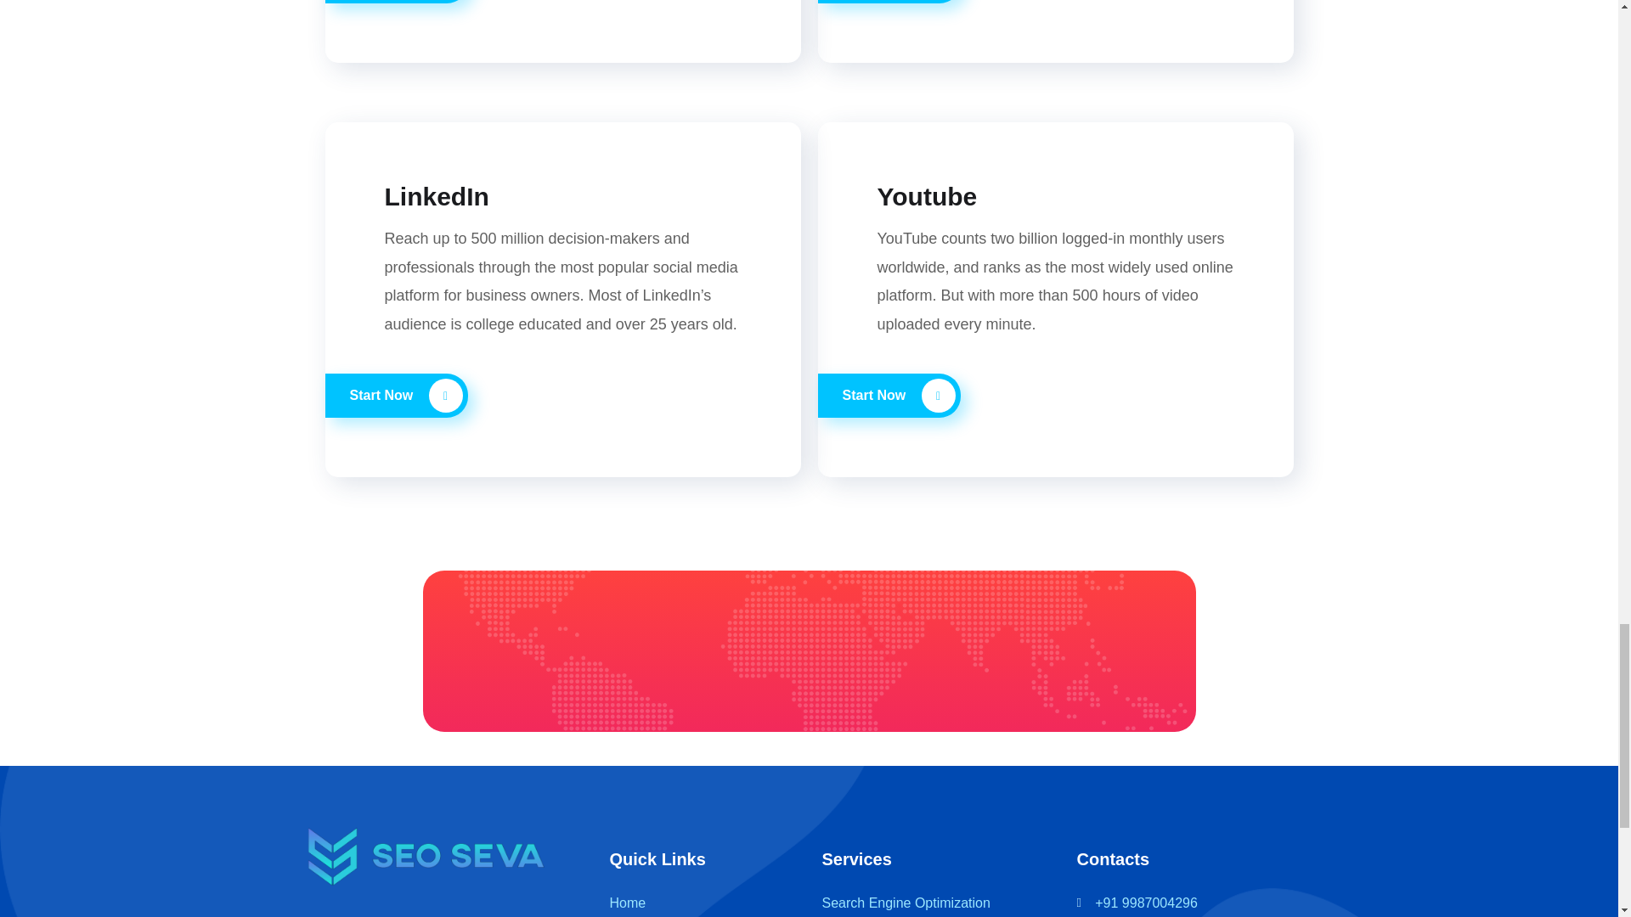 The image size is (1631, 917). What do you see at coordinates (396, 396) in the screenshot?
I see `Start Now` at bounding box center [396, 396].